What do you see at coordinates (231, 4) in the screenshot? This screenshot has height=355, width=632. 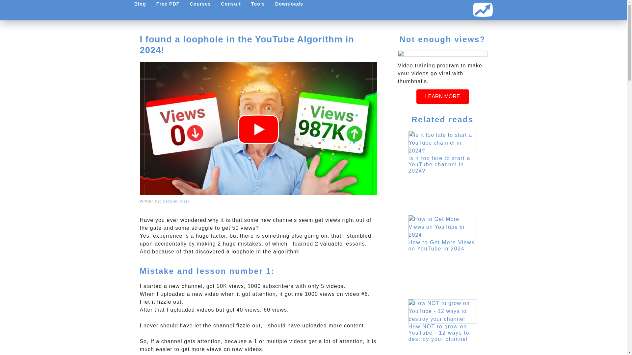 I see `YouTube advice and coaching` at bounding box center [231, 4].